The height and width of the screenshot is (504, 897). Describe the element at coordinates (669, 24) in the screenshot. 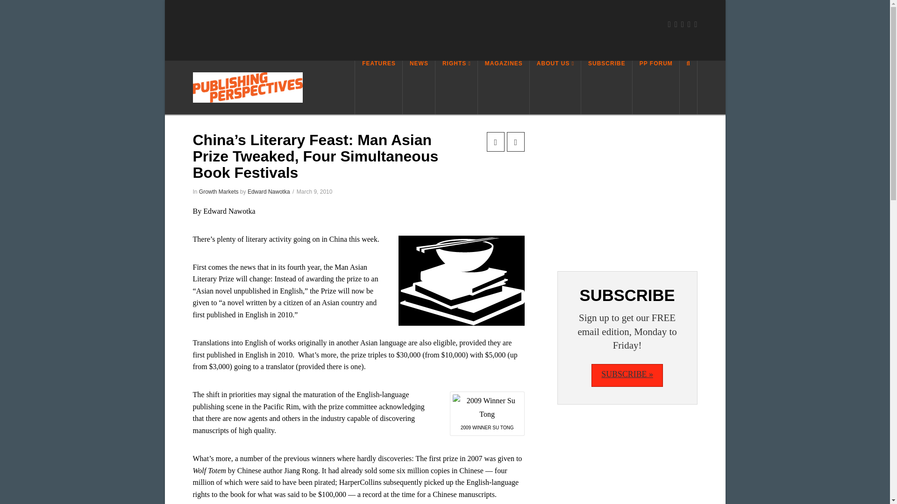

I see `Facebook` at that location.